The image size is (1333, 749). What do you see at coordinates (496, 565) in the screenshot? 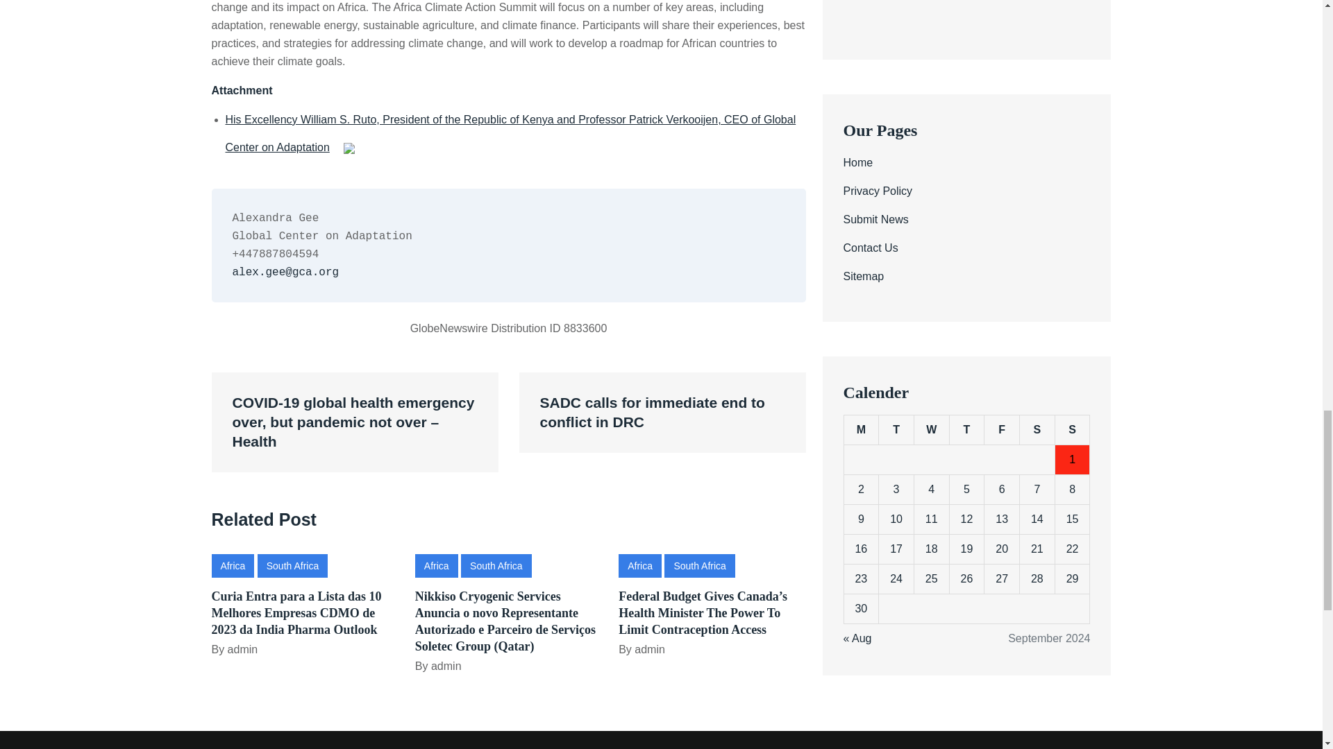
I see `South Africa` at bounding box center [496, 565].